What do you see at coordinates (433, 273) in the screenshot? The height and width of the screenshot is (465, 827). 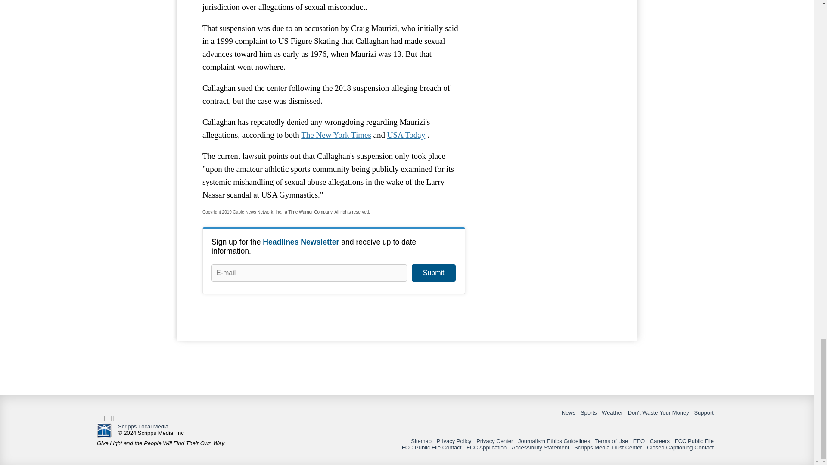 I see `Submit` at bounding box center [433, 273].